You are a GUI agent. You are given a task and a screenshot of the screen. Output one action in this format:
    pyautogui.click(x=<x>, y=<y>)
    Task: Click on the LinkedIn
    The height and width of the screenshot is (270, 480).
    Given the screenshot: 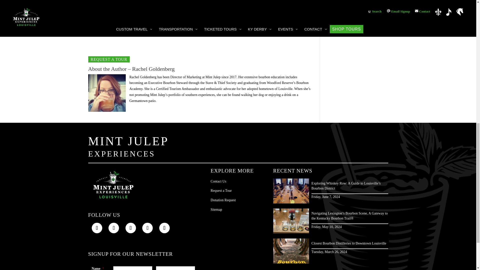 What is the action you would take?
    pyautogui.click(x=130, y=228)
    